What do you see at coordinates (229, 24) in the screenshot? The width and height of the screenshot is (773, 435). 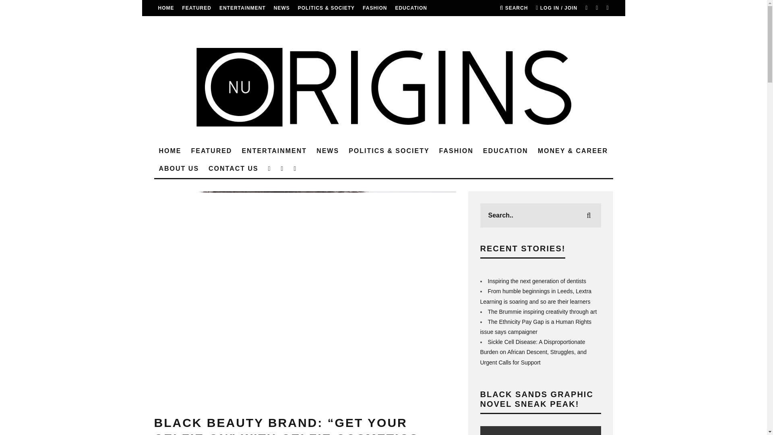 I see `ABOUT US` at bounding box center [229, 24].